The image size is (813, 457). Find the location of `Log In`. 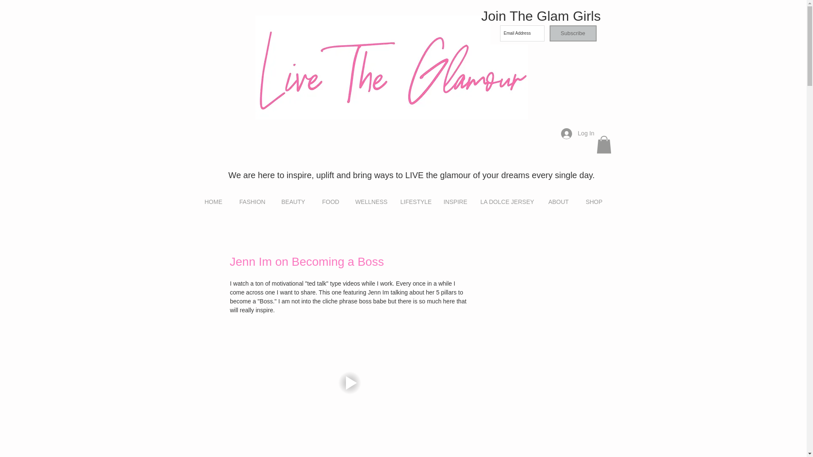

Log In is located at coordinates (578, 133).